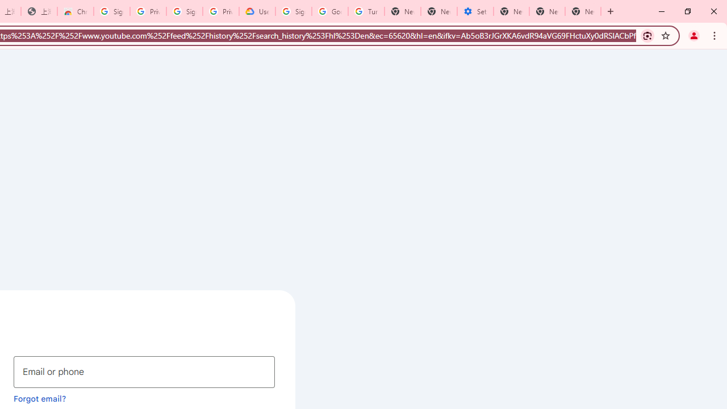 The width and height of the screenshot is (727, 409). What do you see at coordinates (475, 11) in the screenshot?
I see `Settings - System` at bounding box center [475, 11].